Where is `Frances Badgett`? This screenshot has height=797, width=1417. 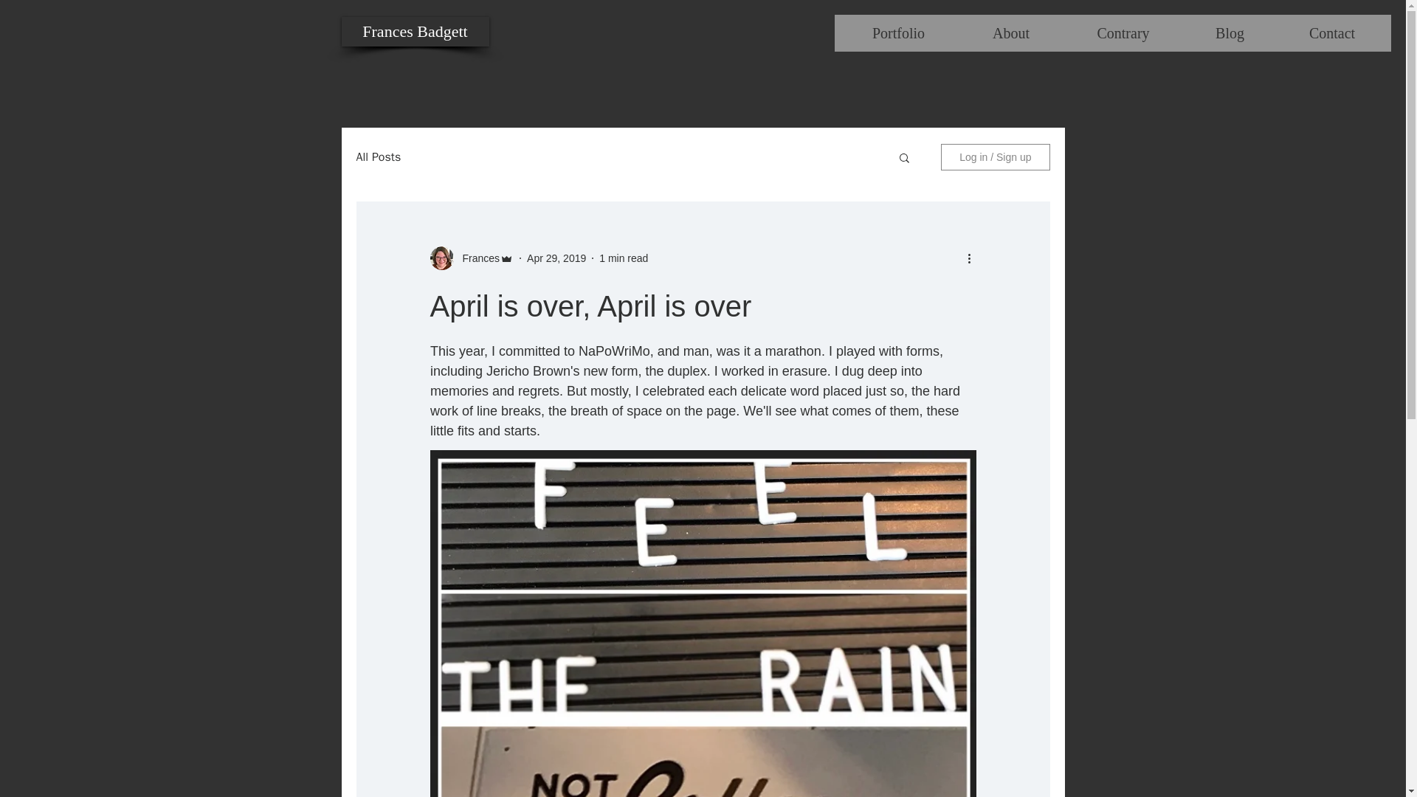 Frances Badgett is located at coordinates (415, 31).